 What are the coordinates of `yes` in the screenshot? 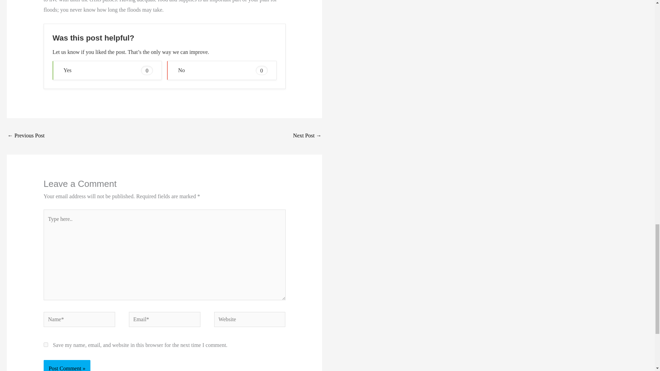 It's located at (46, 344).